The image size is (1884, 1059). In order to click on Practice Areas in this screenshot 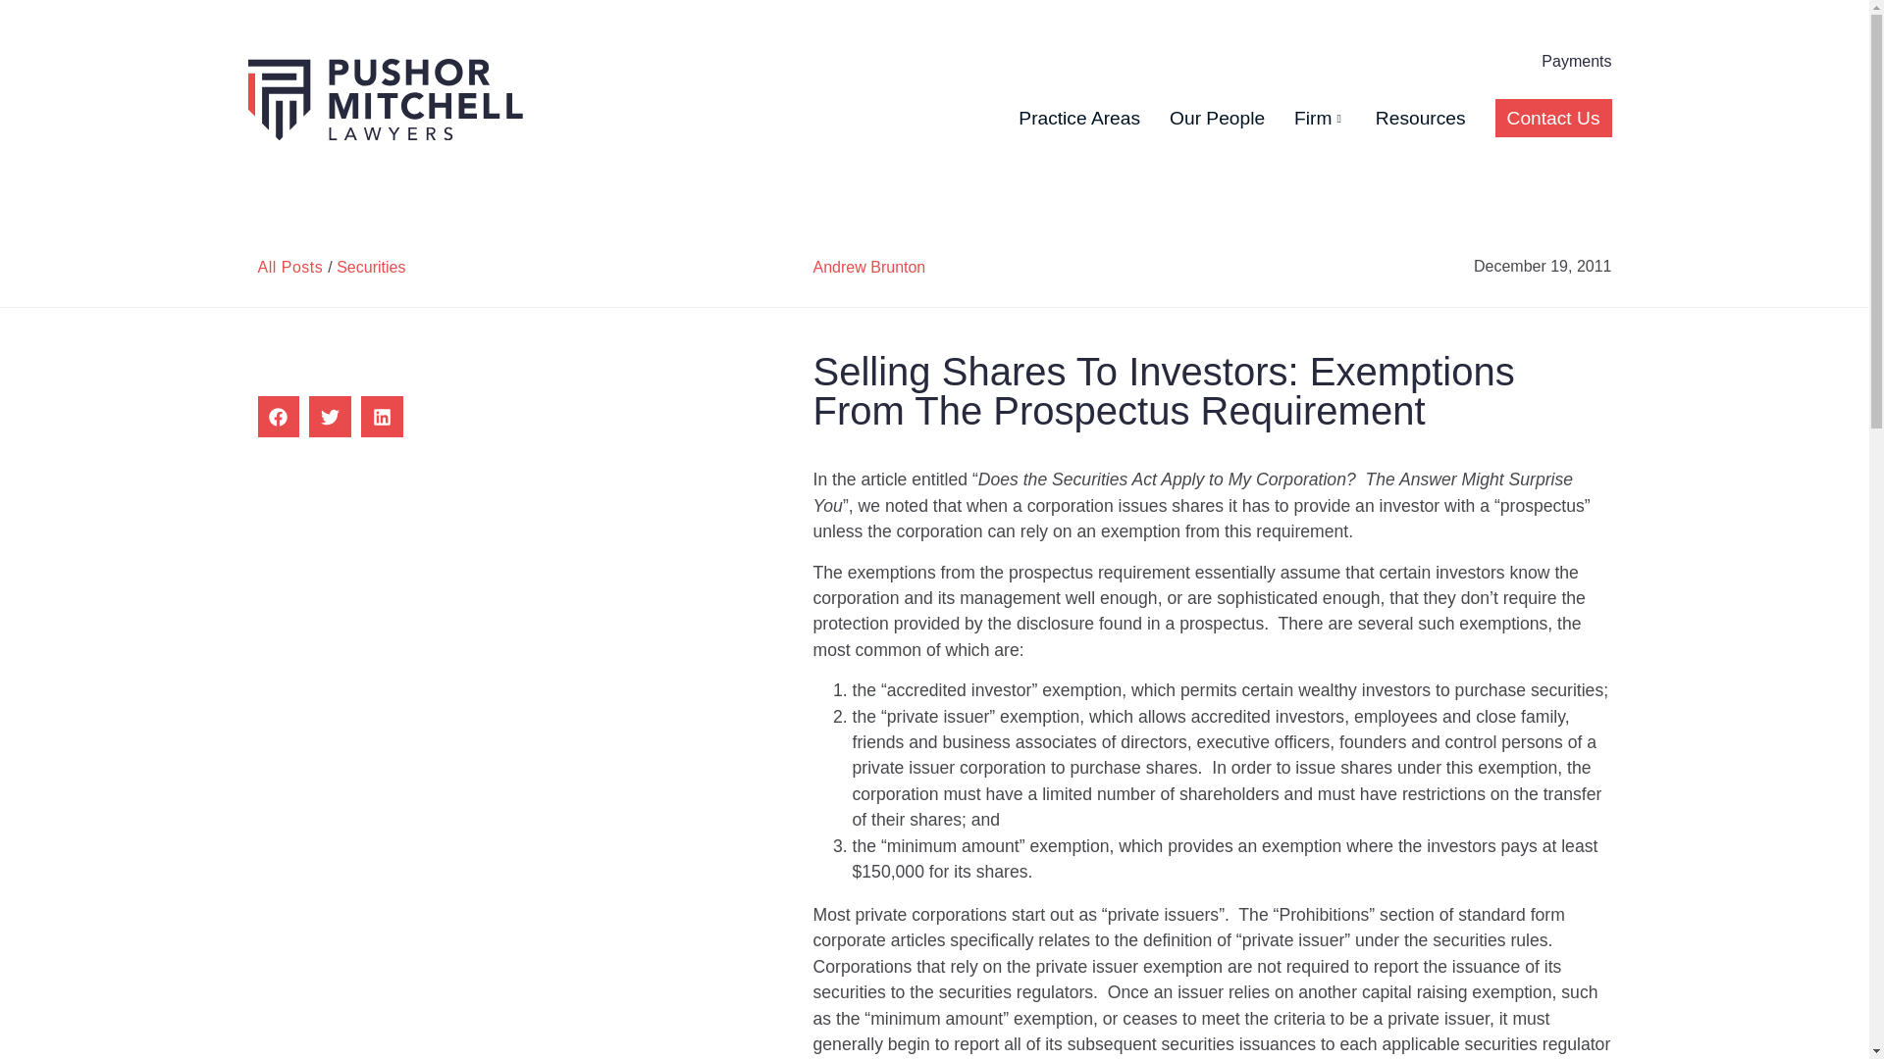, I will do `click(1078, 118)`.